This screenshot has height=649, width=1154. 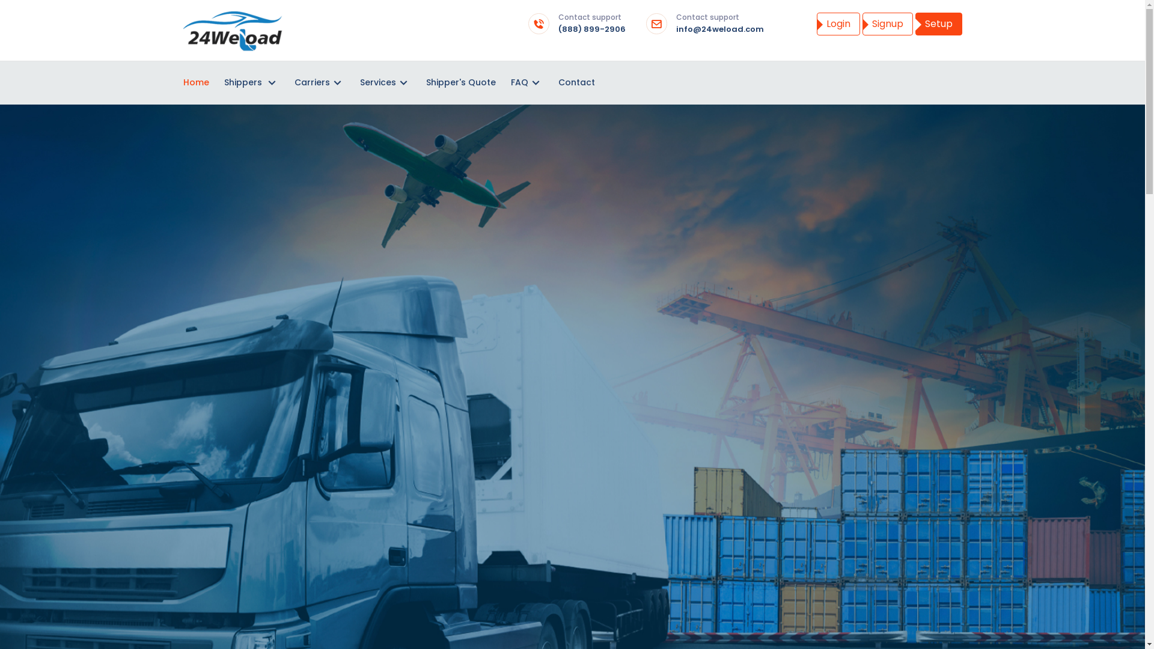 What do you see at coordinates (320, 83) in the screenshot?
I see `Carriers` at bounding box center [320, 83].